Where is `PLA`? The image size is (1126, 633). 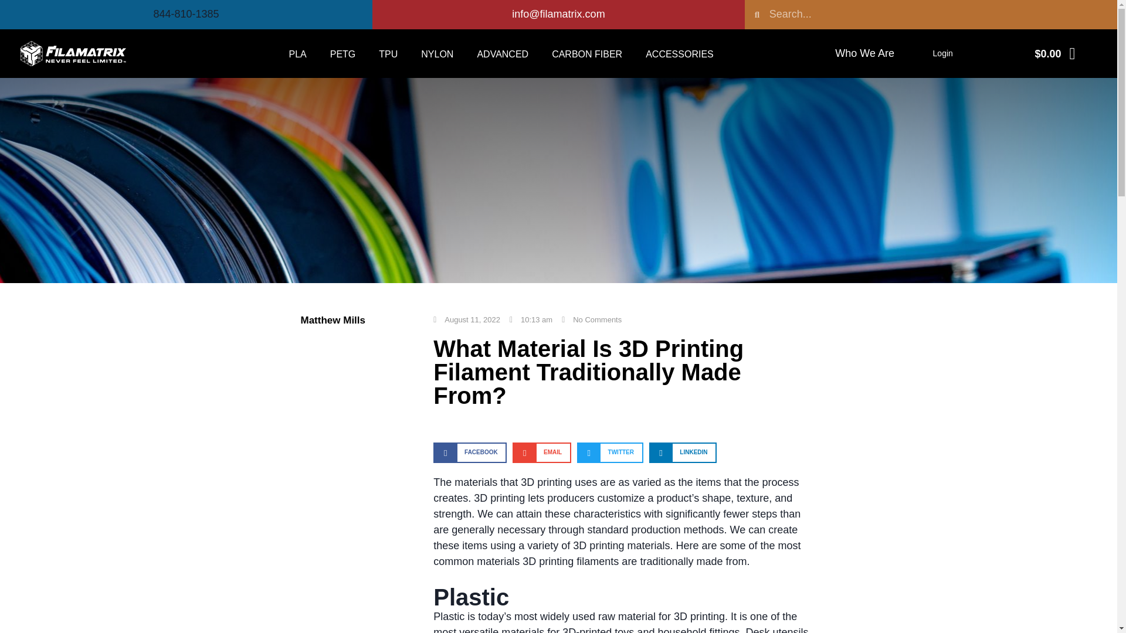 PLA is located at coordinates (297, 53).